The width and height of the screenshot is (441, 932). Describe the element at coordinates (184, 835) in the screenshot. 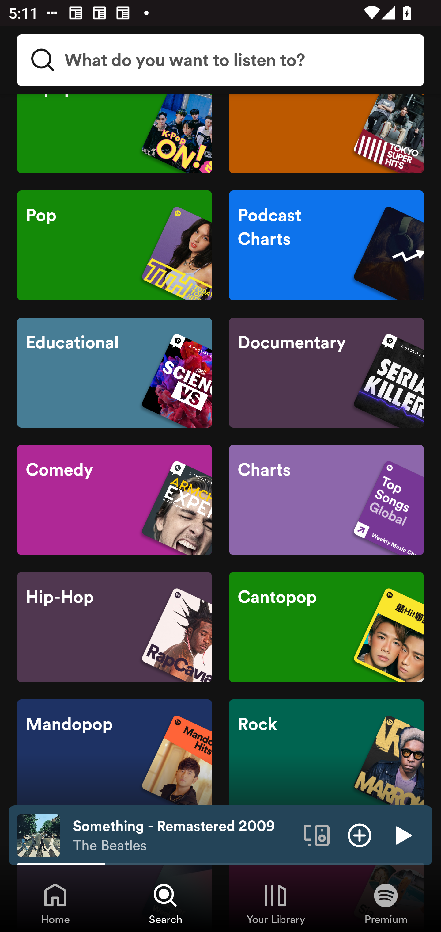

I see `Something - Remastered 2009 The Beatles` at that location.